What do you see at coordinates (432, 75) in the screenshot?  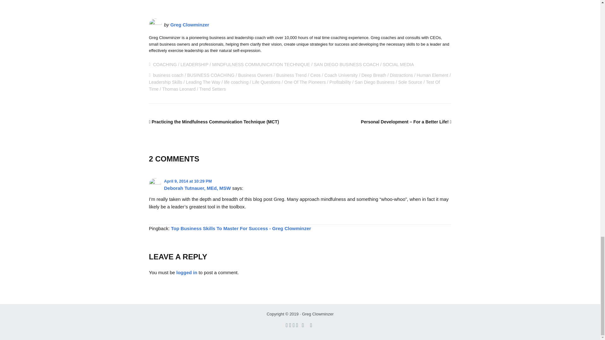 I see `Human Element` at bounding box center [432, 75].